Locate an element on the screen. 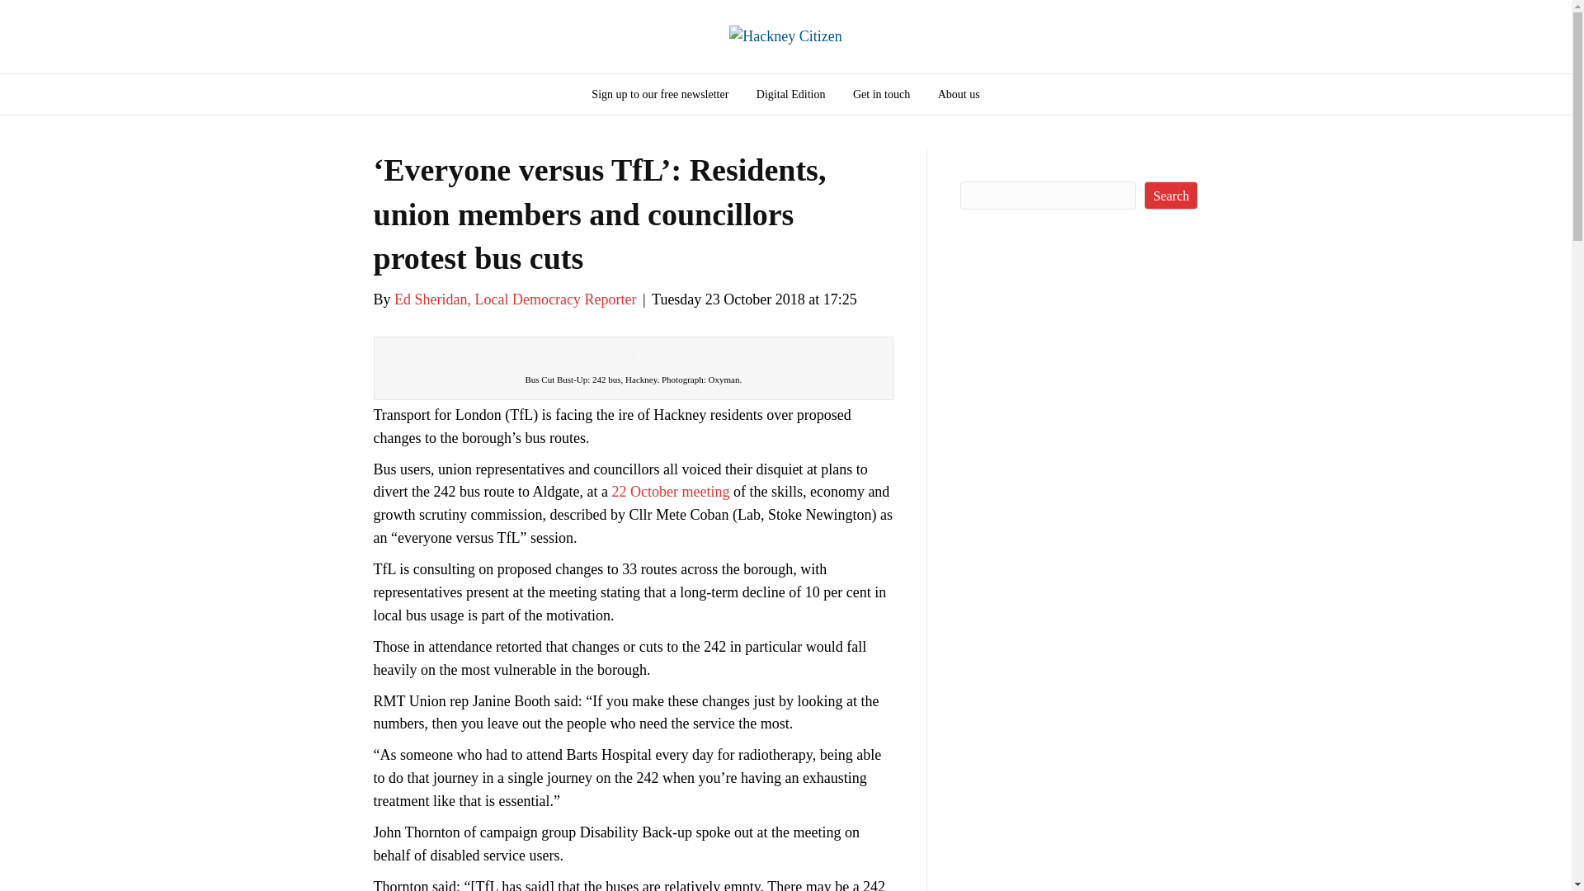 This screenshot has height=891, width=1584. Sign up to our free newsletter is located at coordinates (660, 94).